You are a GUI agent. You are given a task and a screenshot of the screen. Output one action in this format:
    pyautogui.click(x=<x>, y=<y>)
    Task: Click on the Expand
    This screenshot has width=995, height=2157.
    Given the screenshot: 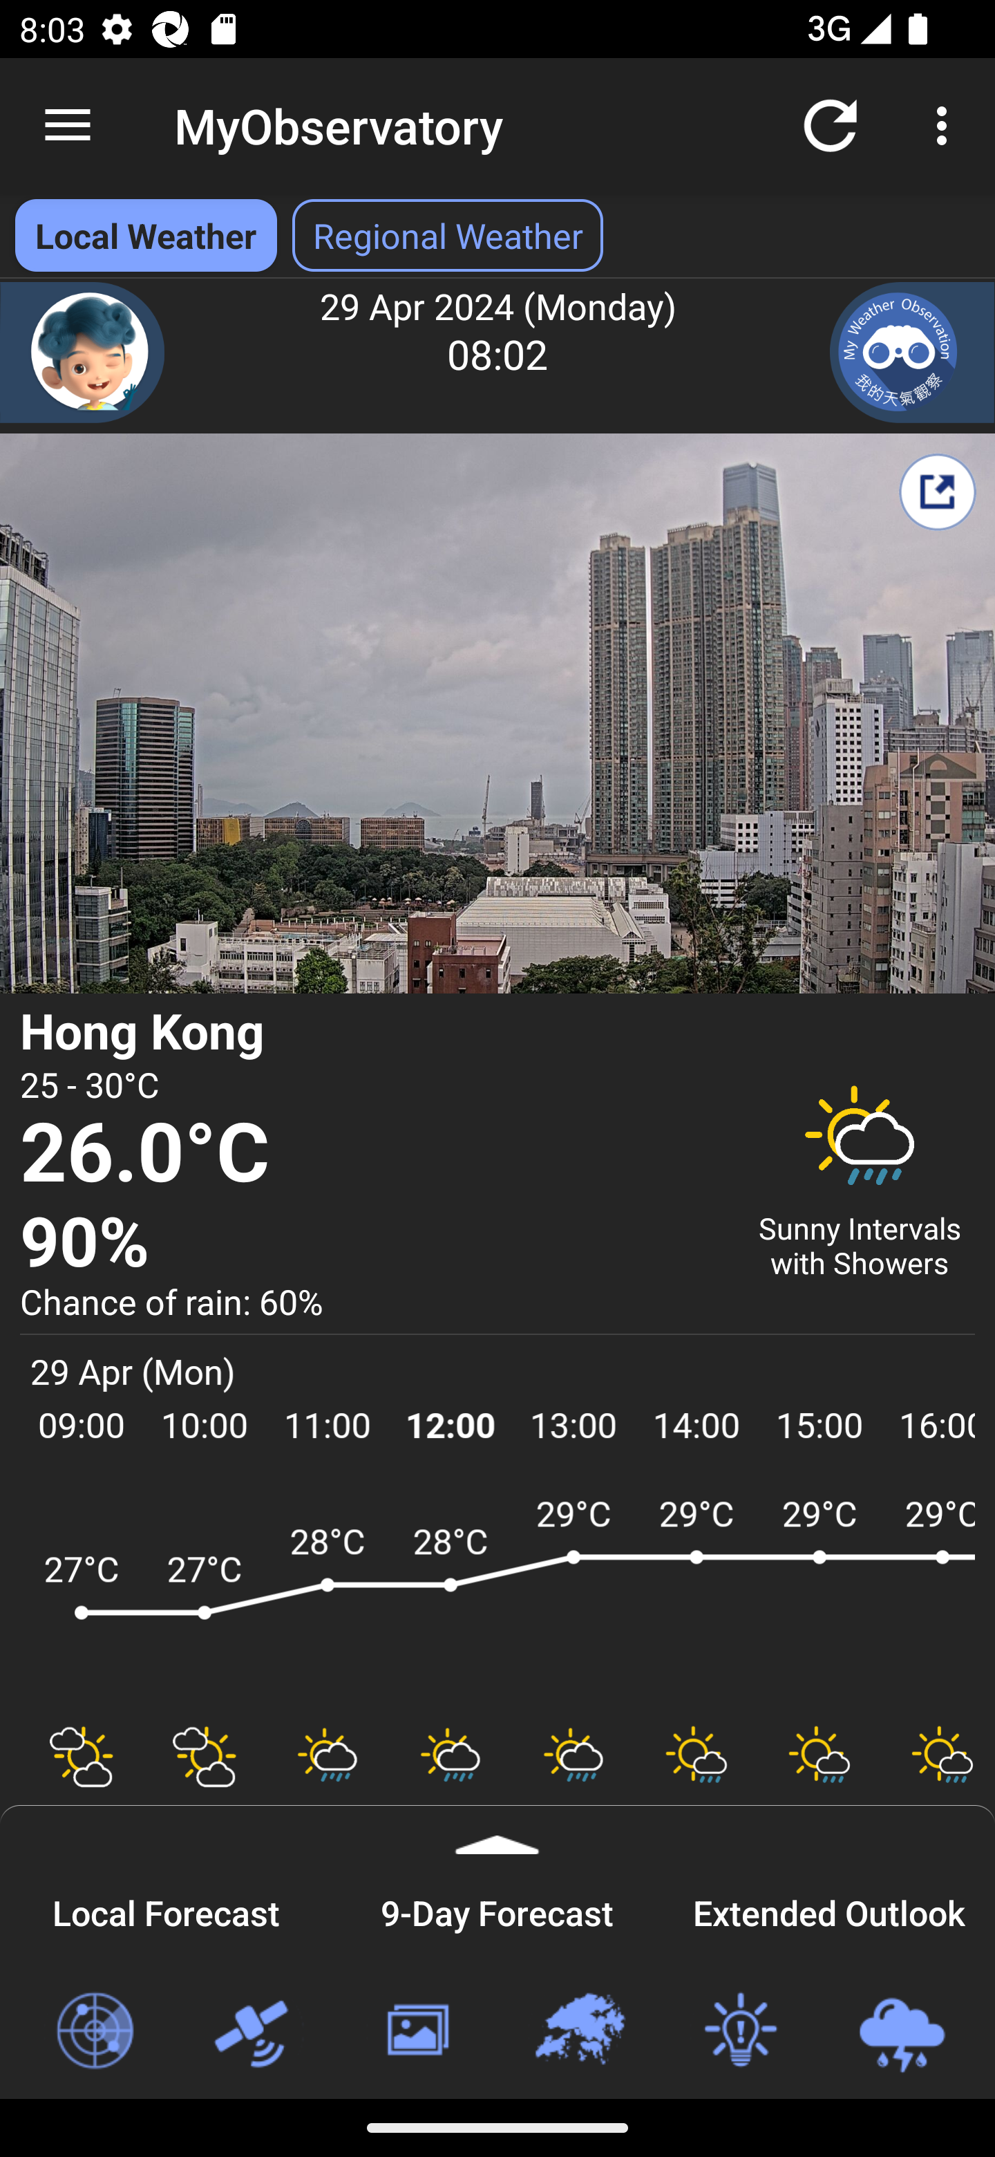 What is the action you would take?
    pyautogui.click(x=497, y=1830)
    